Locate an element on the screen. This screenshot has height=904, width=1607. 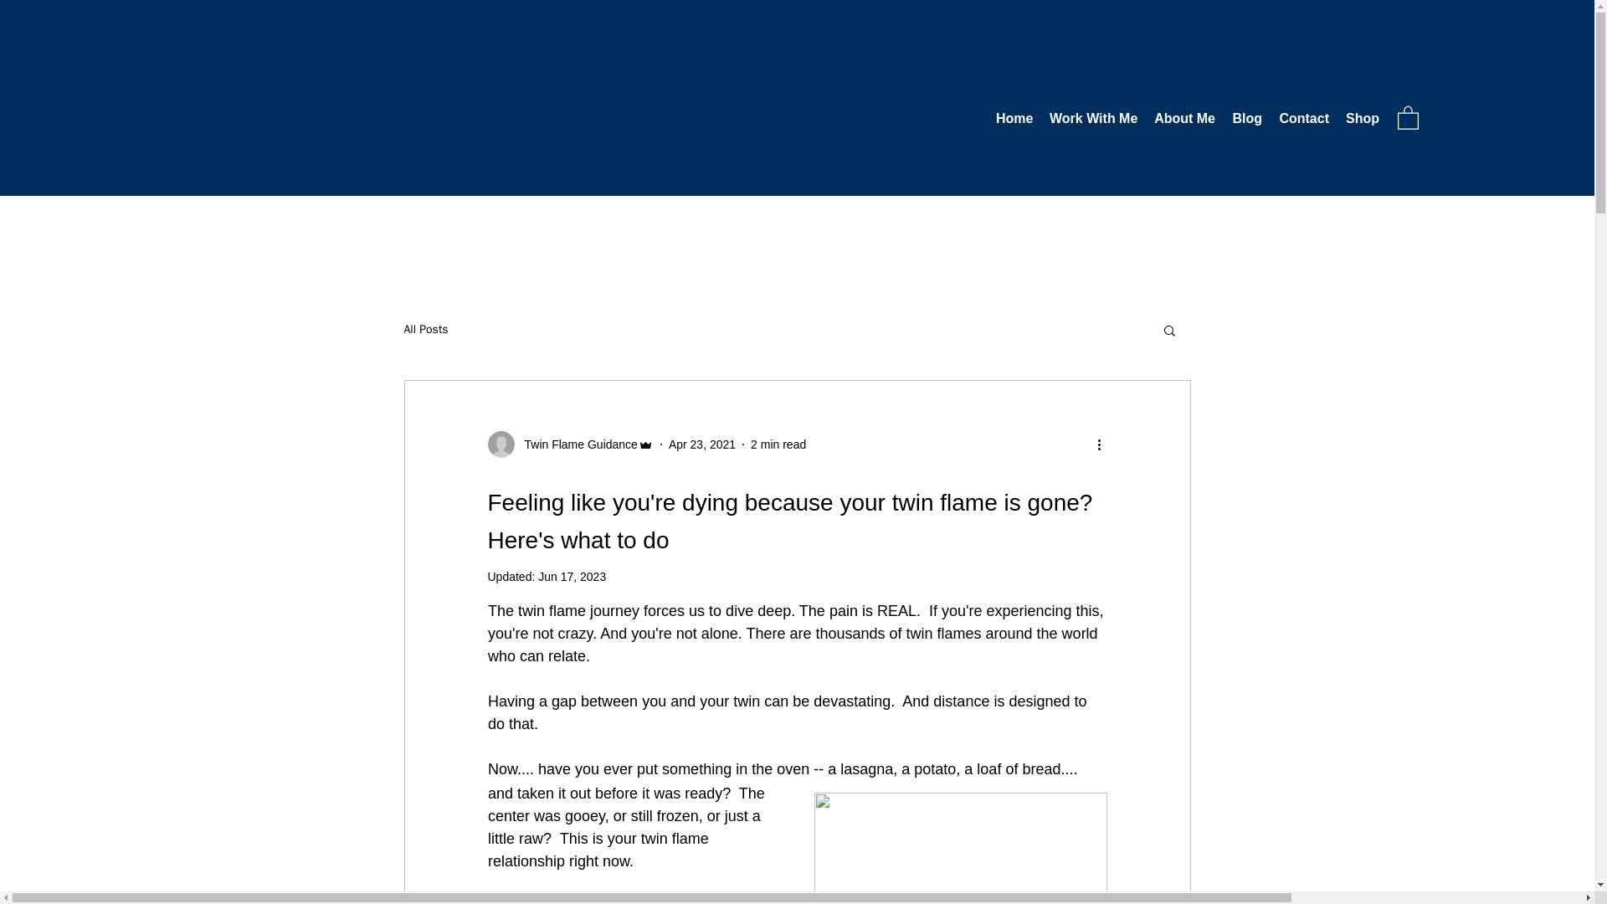
Apr 23, 2021 is located at coordinates (701, 443).